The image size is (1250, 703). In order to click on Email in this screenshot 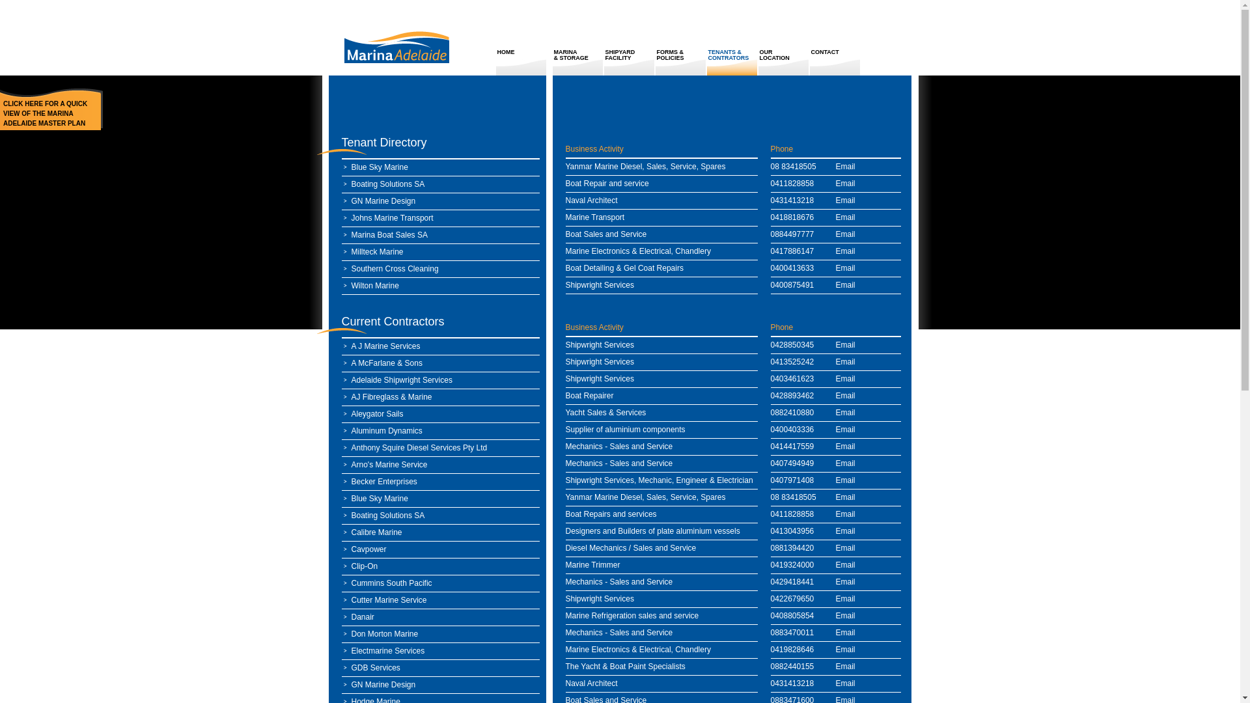, I will do `click(846, 683)`.